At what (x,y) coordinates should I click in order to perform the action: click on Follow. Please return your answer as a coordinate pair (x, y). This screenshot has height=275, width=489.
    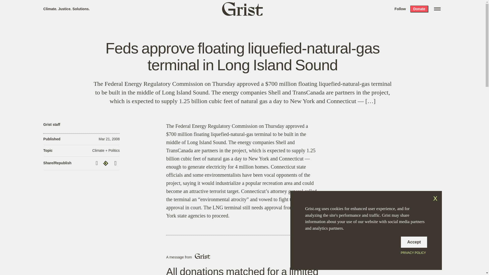
    Looking at the image, I should click on (400, 9).